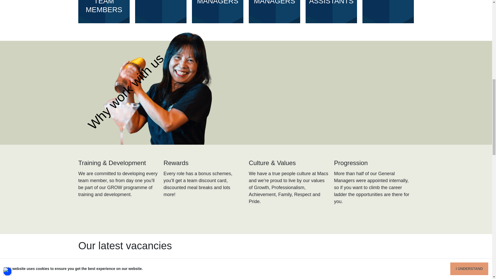 This screenshot has width=496, height=279. Describe the element at coordinates (161, 12) in the screenshot. I see `HEAD CHEF` at that location.